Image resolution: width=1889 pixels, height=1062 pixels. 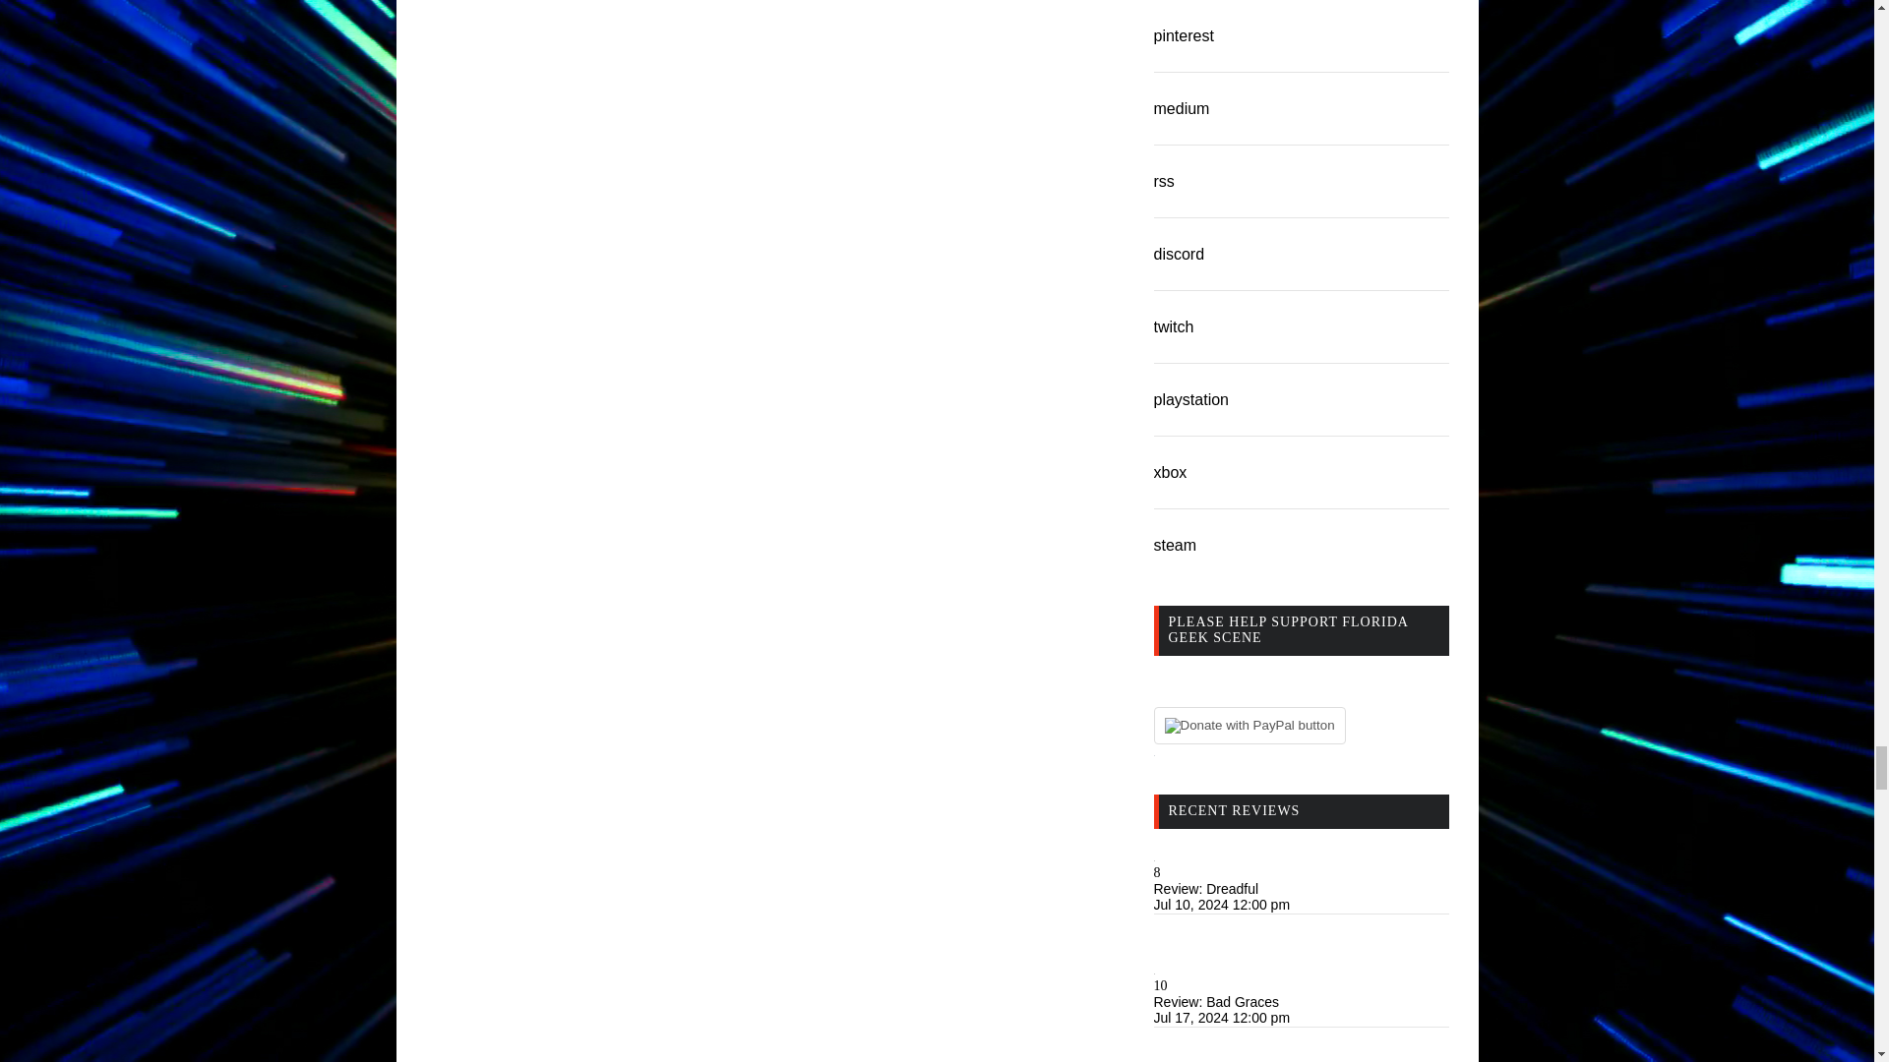 I want to click on Discord, so click(x=1179, y=254).